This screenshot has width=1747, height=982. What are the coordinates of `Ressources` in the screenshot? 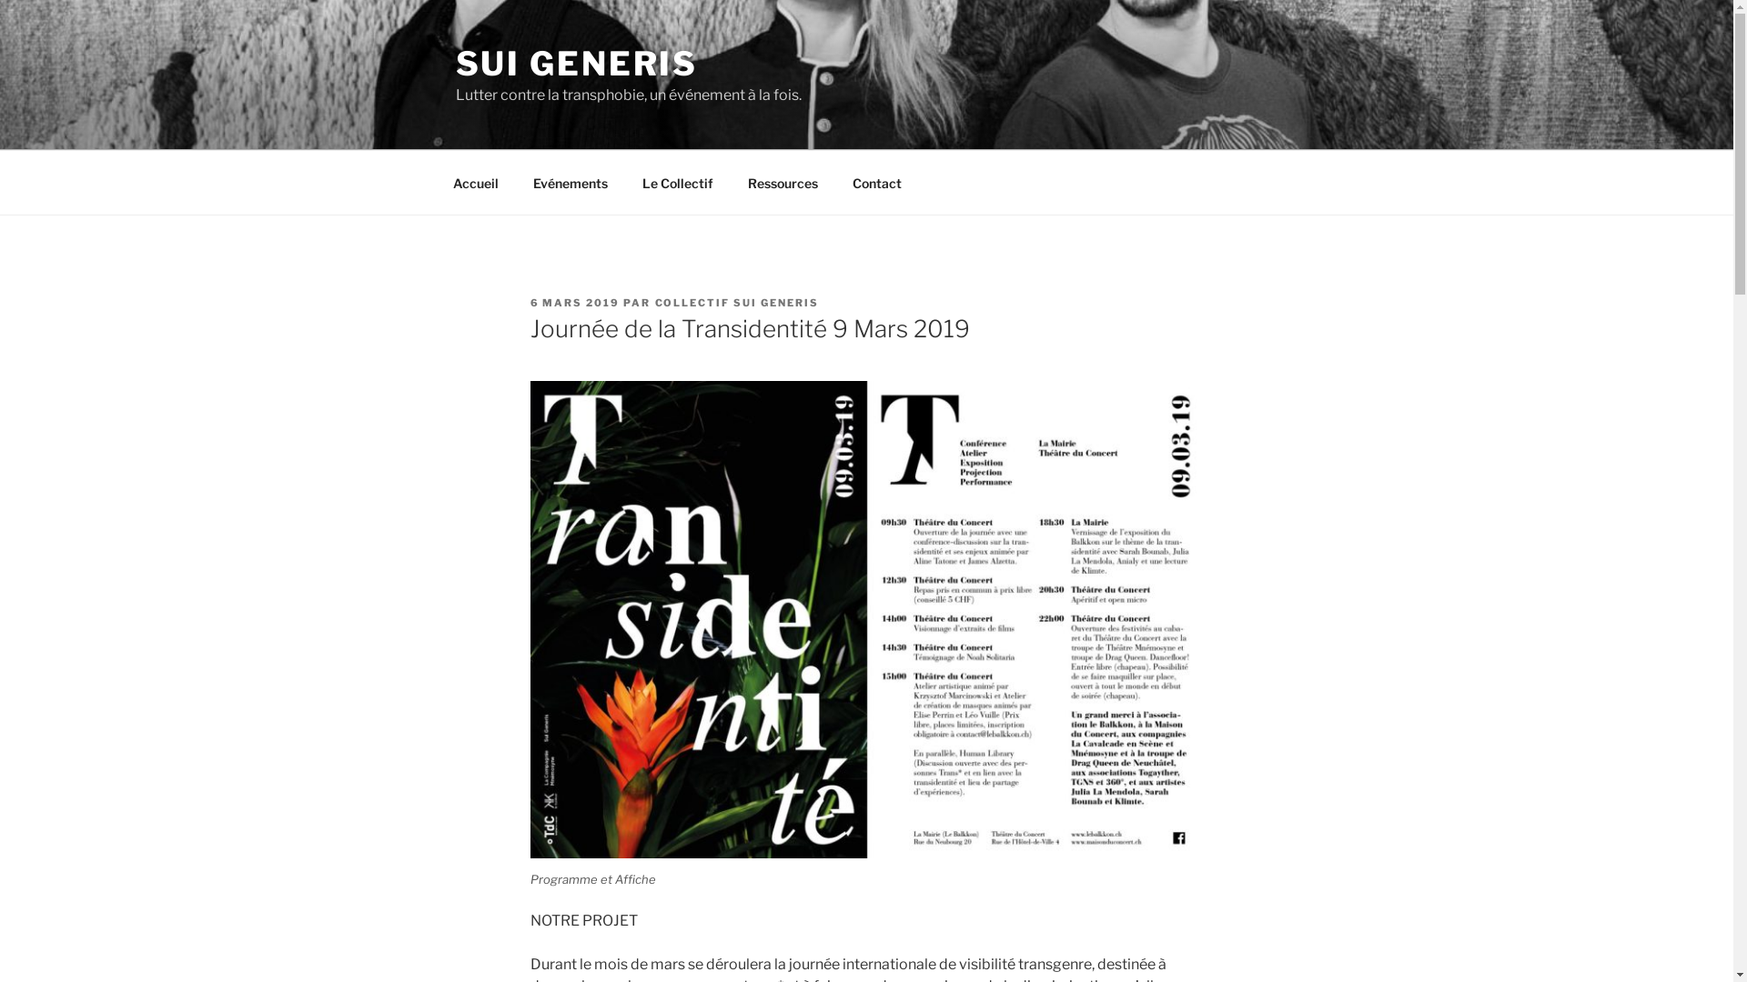 It's located at (783, 182).